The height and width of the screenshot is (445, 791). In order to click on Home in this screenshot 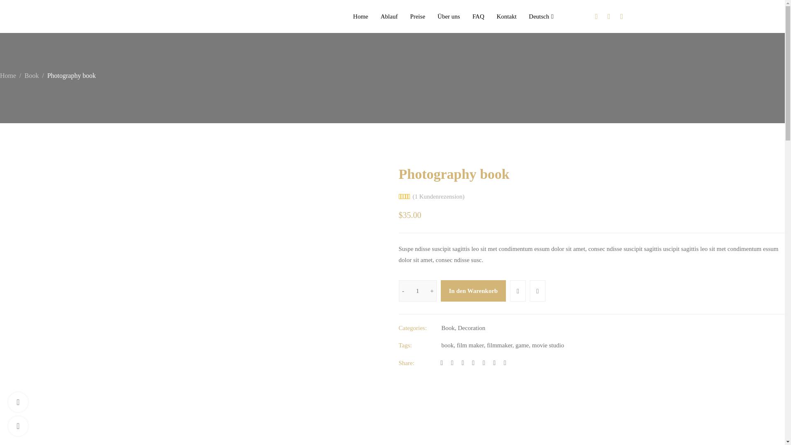, I will do `click(8, 75)`.